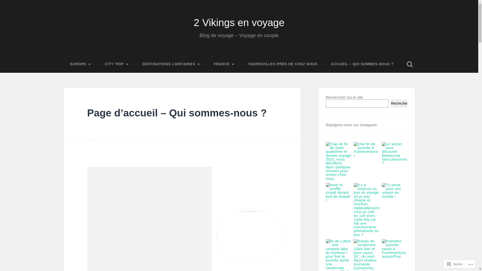  Describe the element at coordinates (117, 64) in the screenshot. I see `CITY TRIP` at that location.